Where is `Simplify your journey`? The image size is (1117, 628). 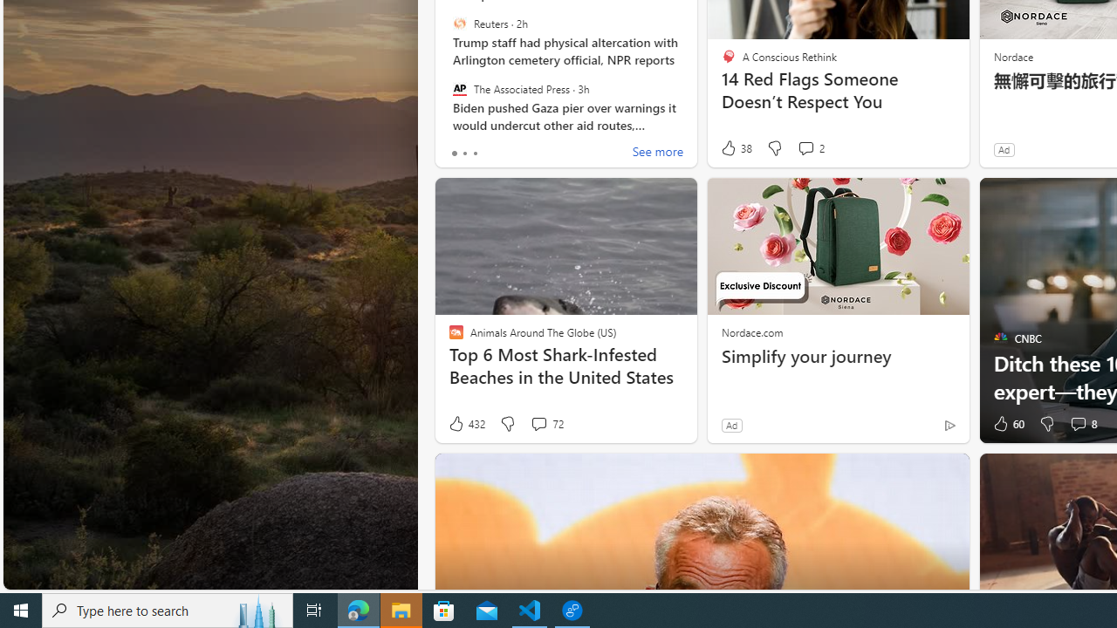
Simplify your journey is located at coordinates (838, 356).